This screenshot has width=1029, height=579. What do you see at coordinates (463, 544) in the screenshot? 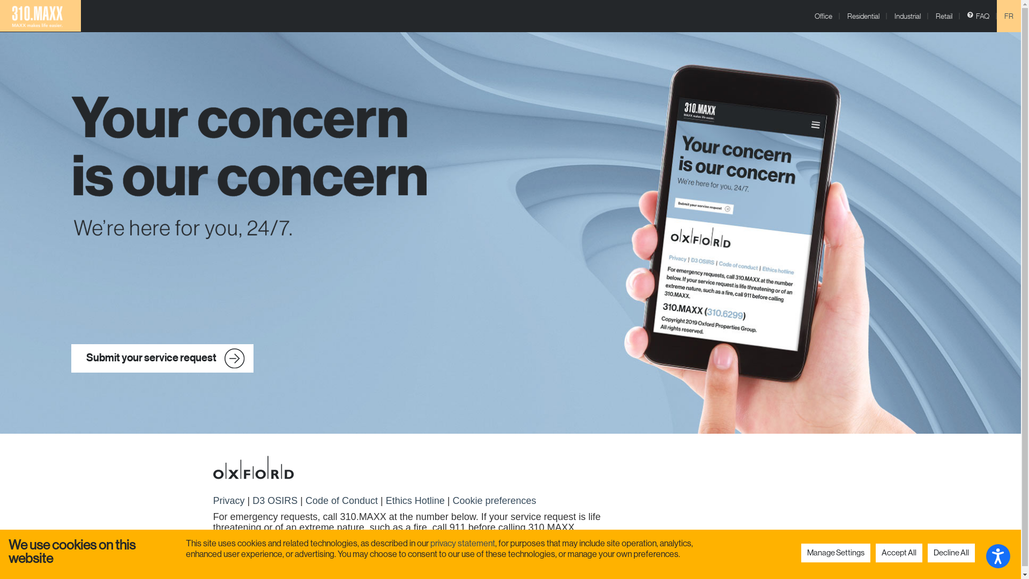
I see `privacy statement` at bounding box center [463, 544].